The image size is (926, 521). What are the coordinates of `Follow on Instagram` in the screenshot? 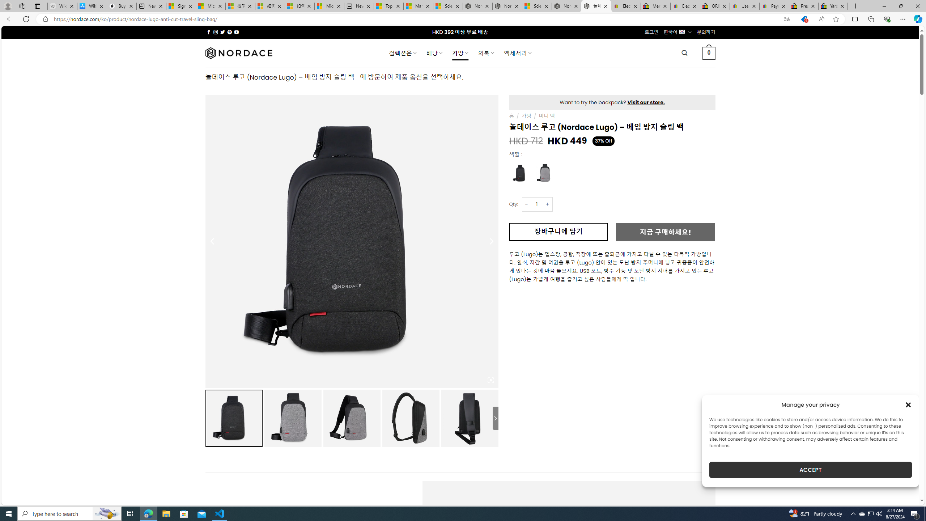 It's located at (216, 32).